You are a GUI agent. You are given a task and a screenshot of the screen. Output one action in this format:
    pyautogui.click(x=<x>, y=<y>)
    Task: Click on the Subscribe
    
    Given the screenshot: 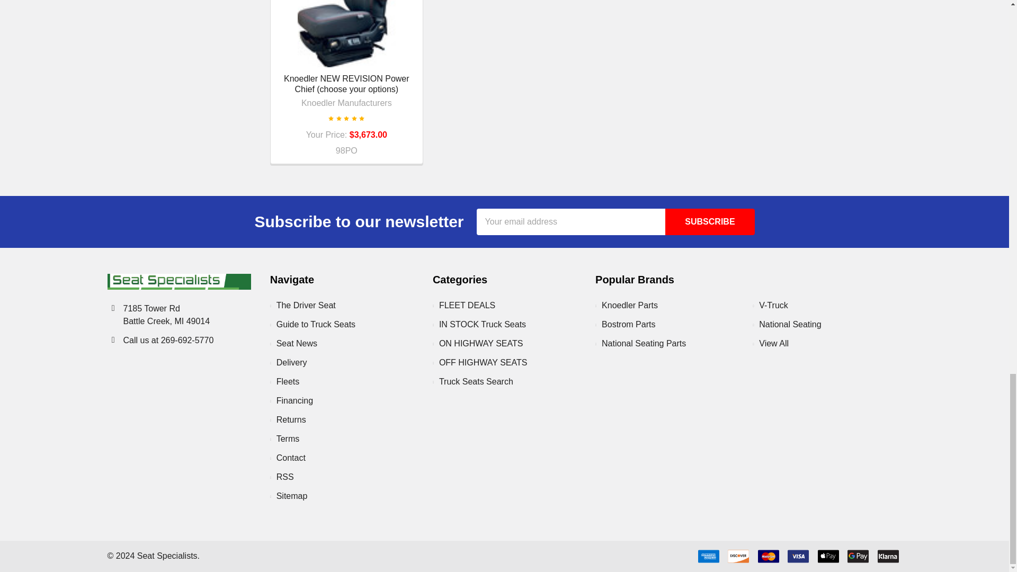 What is the action you would take?
    pyautogui.click(x=710, y=221)
    